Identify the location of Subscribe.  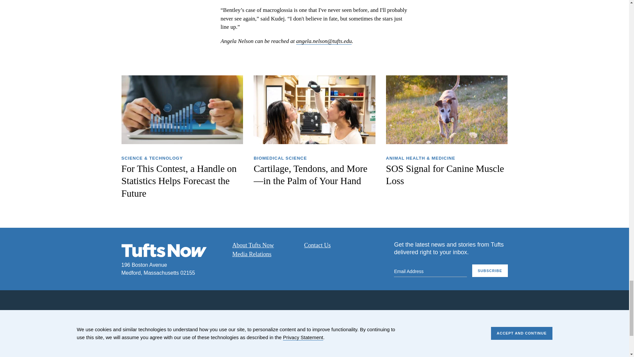
(490, 271).